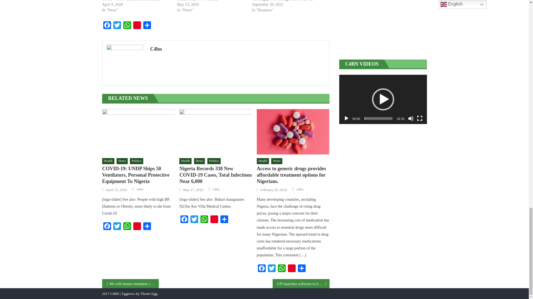  I want to click on Pinterest, so click(137, 26).